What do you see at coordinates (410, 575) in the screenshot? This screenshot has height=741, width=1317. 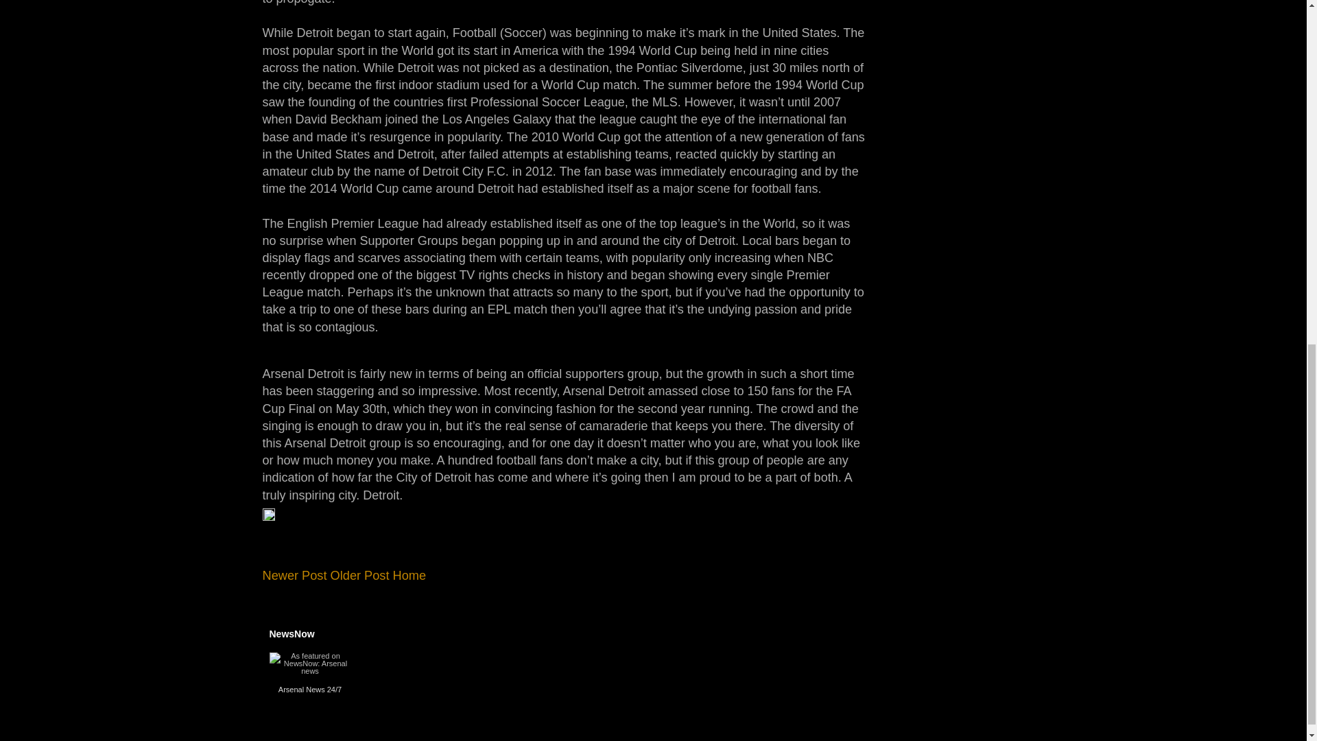 I see `Home` at bounding box center [410, 575].